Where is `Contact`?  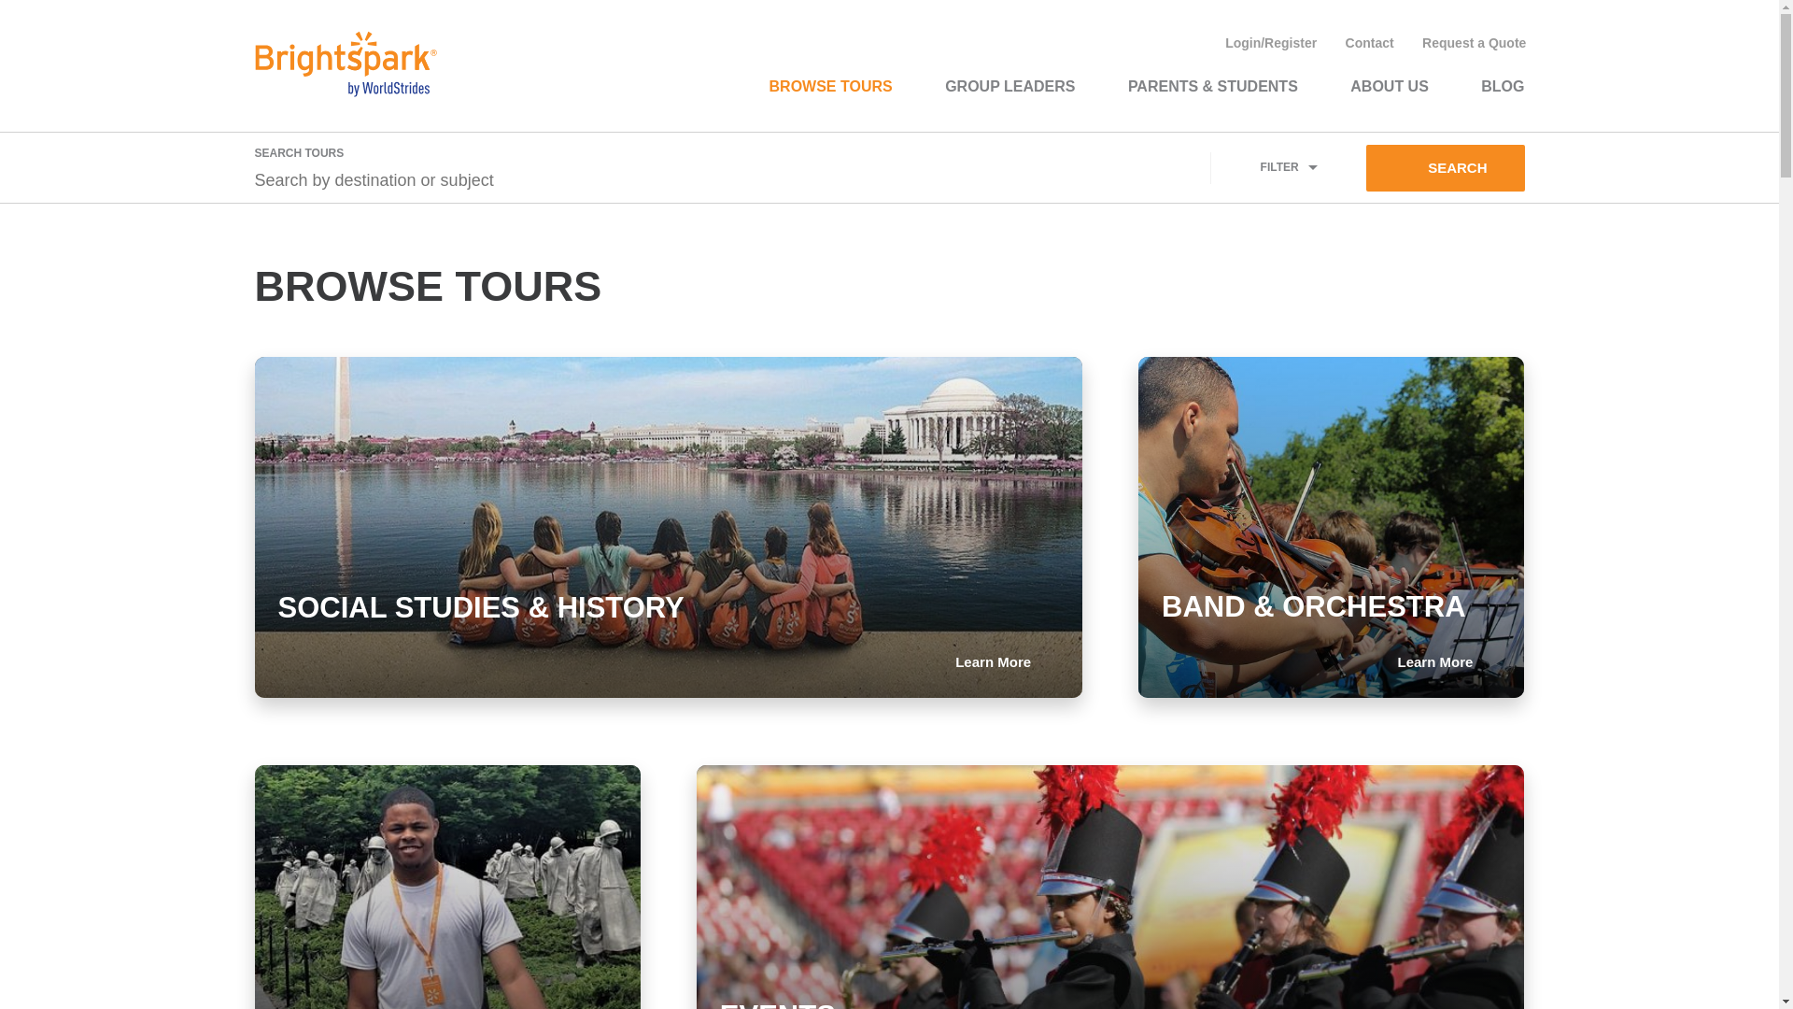
Contact is located at coordinates (1369, 43).